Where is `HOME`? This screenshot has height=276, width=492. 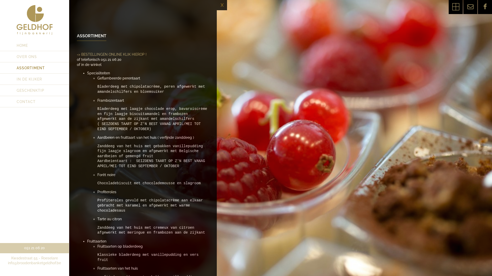
HOME is located at coordinates (34, 45).